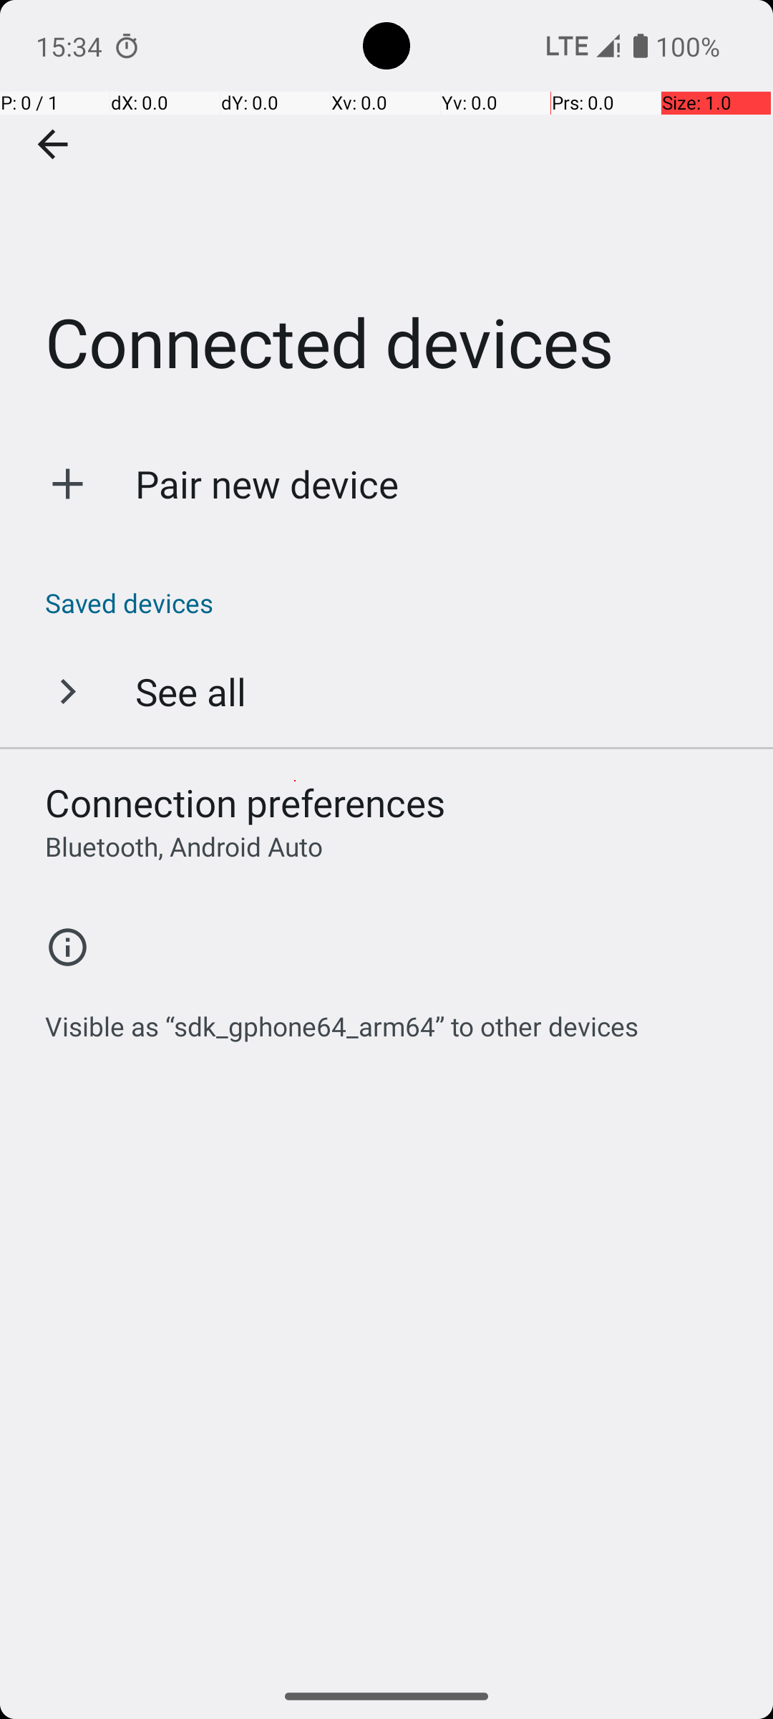 Image resolution: width=773 pixels, height=1719 pixels. What do you see at coordinates (268, 484) in the screenshot?
I see `Pair new device` at bounding box center [268, 484].